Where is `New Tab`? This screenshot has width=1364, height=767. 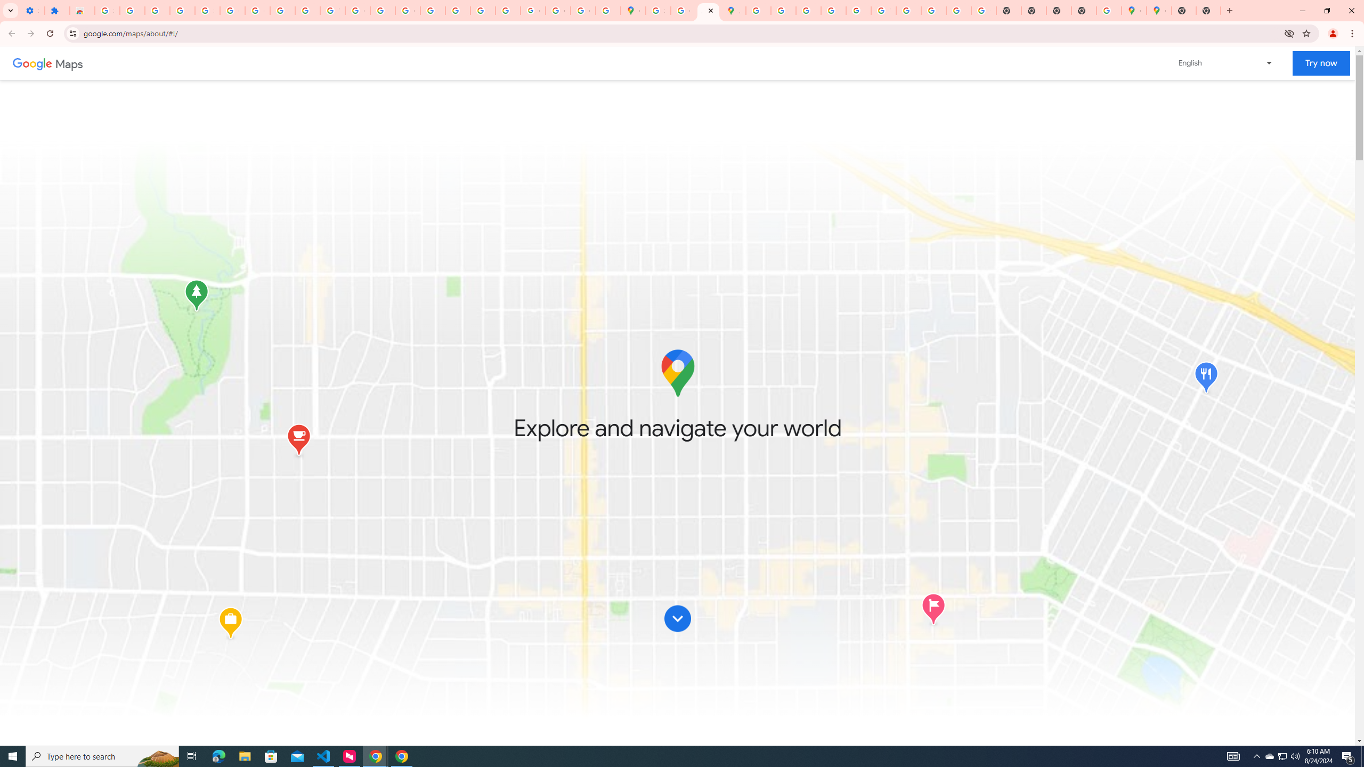
New Tab is located at coordinates (1207, 11).